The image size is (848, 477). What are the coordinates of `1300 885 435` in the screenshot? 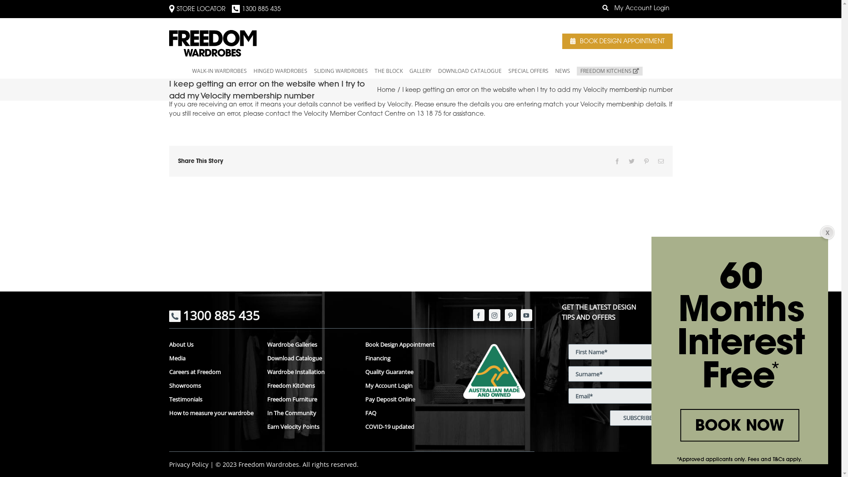 It's located at (259, 10).